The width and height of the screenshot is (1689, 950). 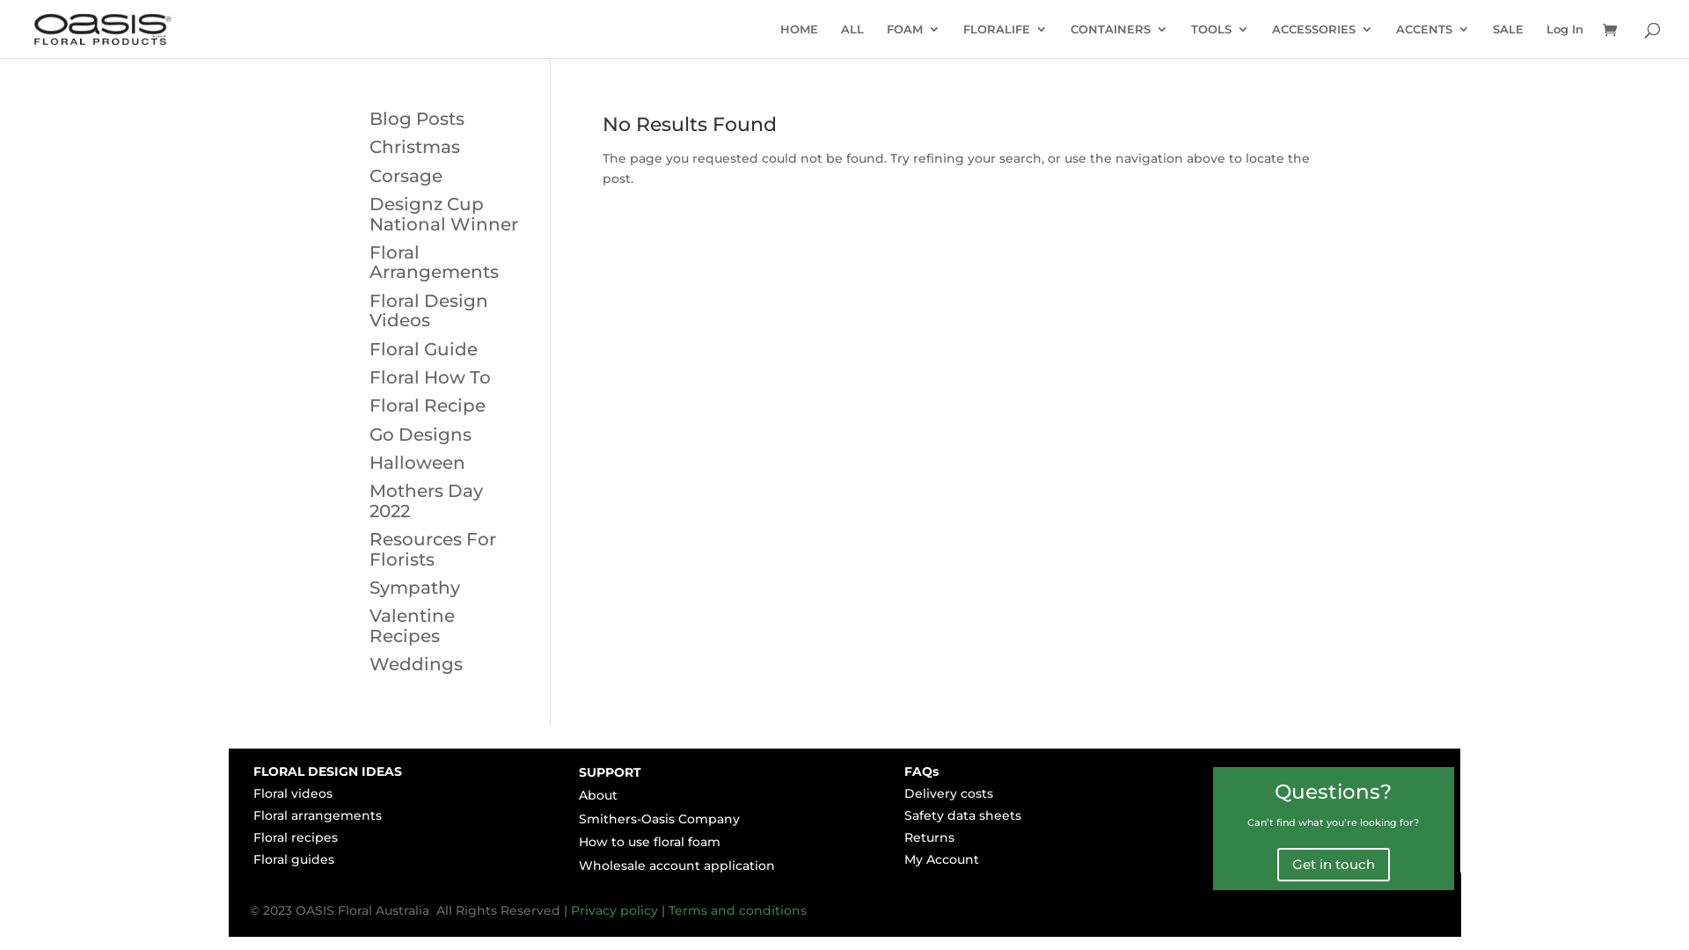 What do you see at coordinates (1005, 40) in the screenshot?
I see `FLORALIFE` at bounding box center [1005, 40].